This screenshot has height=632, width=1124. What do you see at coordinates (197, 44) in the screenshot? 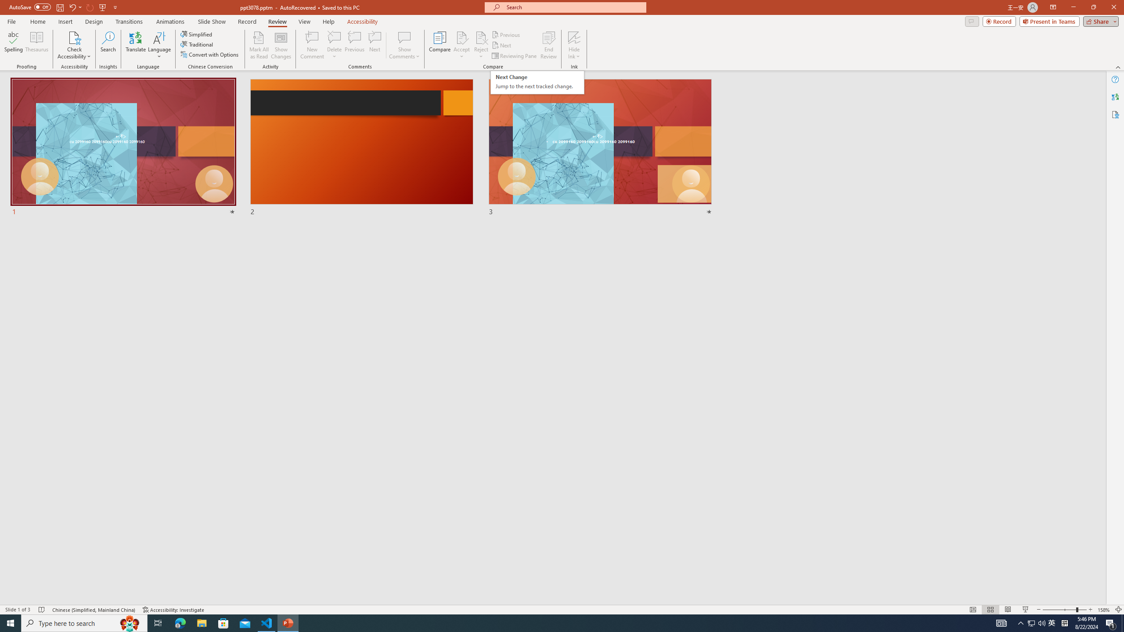
I see `Traditional` at bounding box center [197, 44].